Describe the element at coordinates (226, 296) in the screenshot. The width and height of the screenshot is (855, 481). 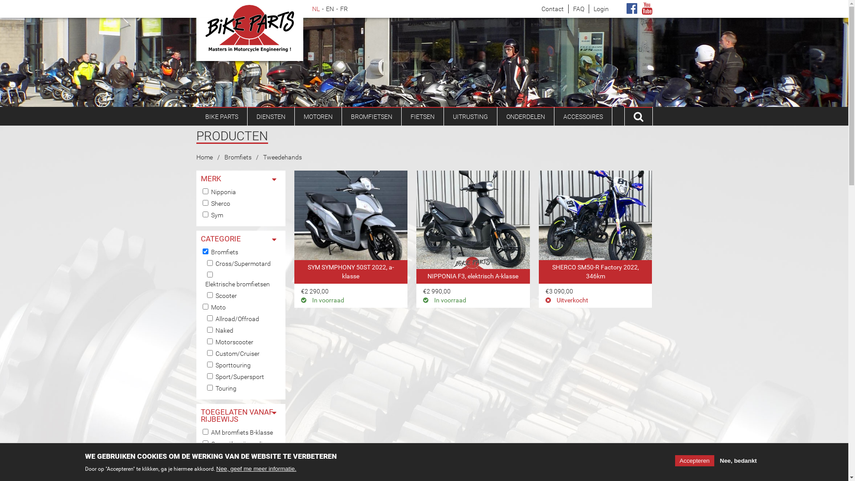
I see `Scooter
Scooter-filter toepassen` at that location.